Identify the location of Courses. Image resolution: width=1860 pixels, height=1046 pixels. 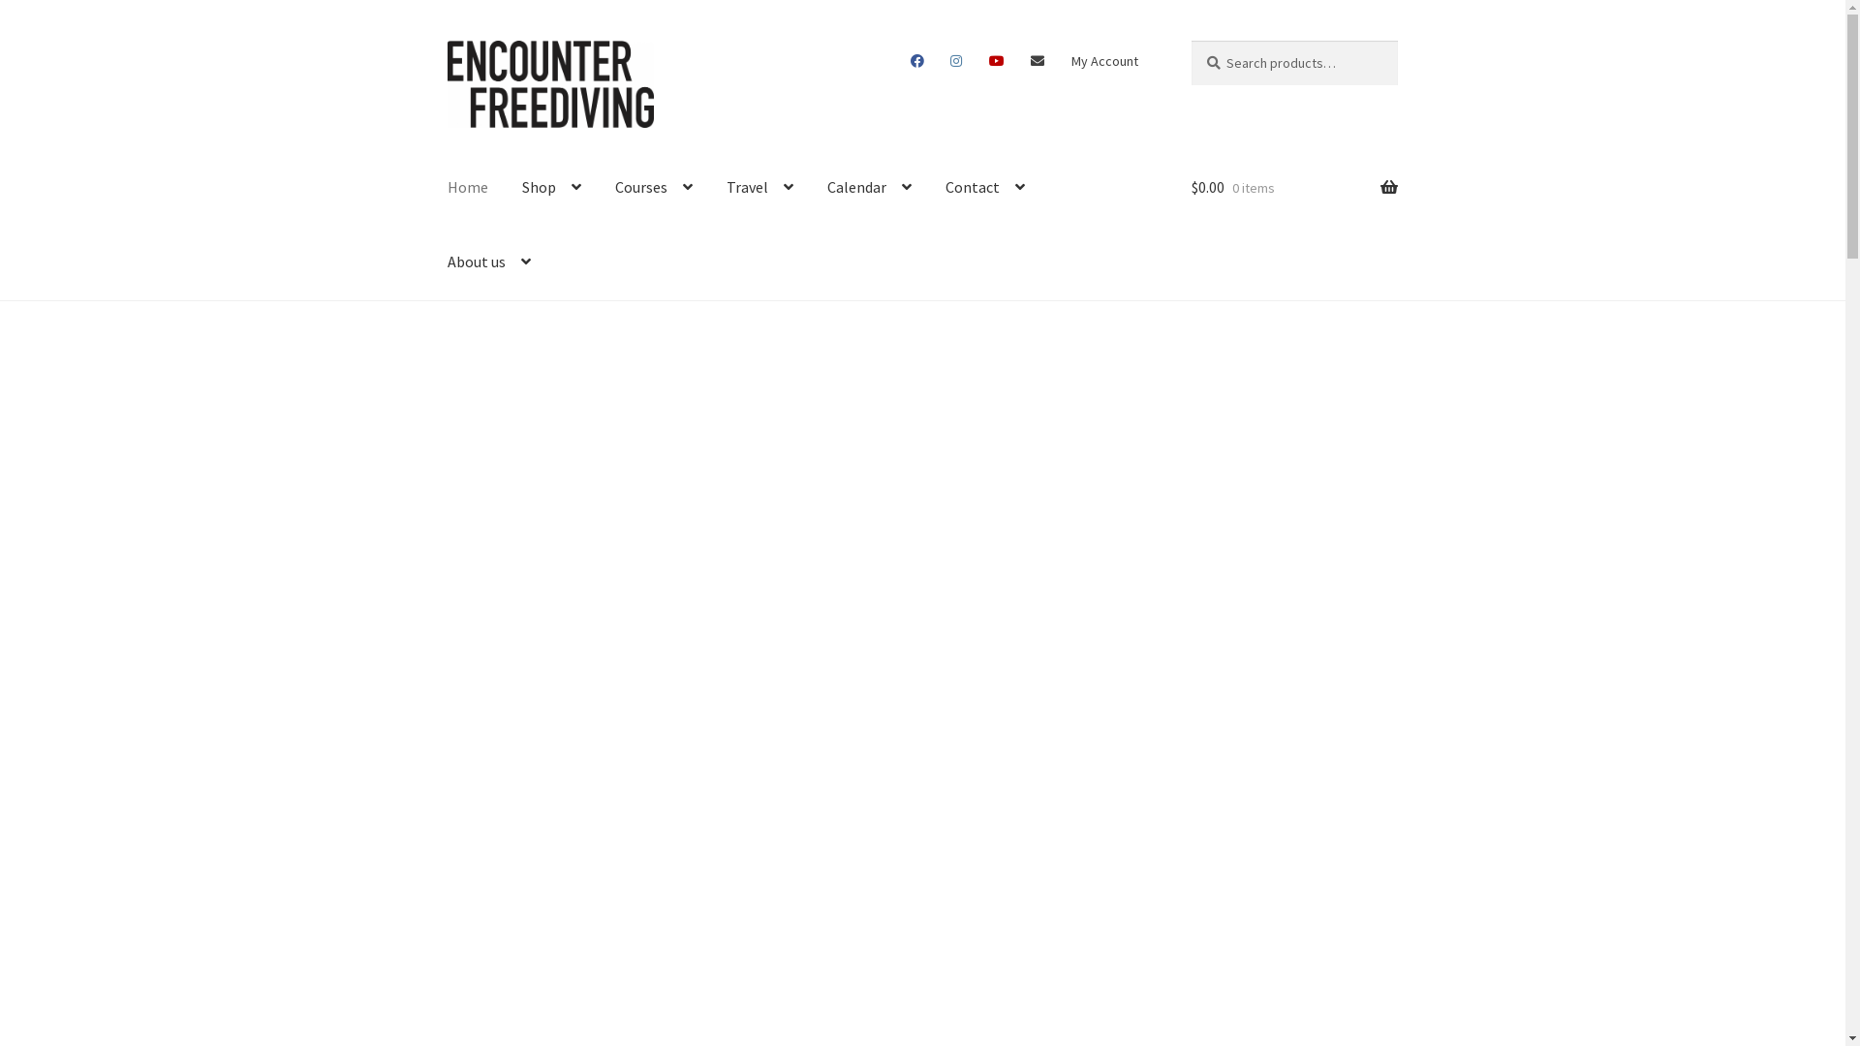
(654, 188).